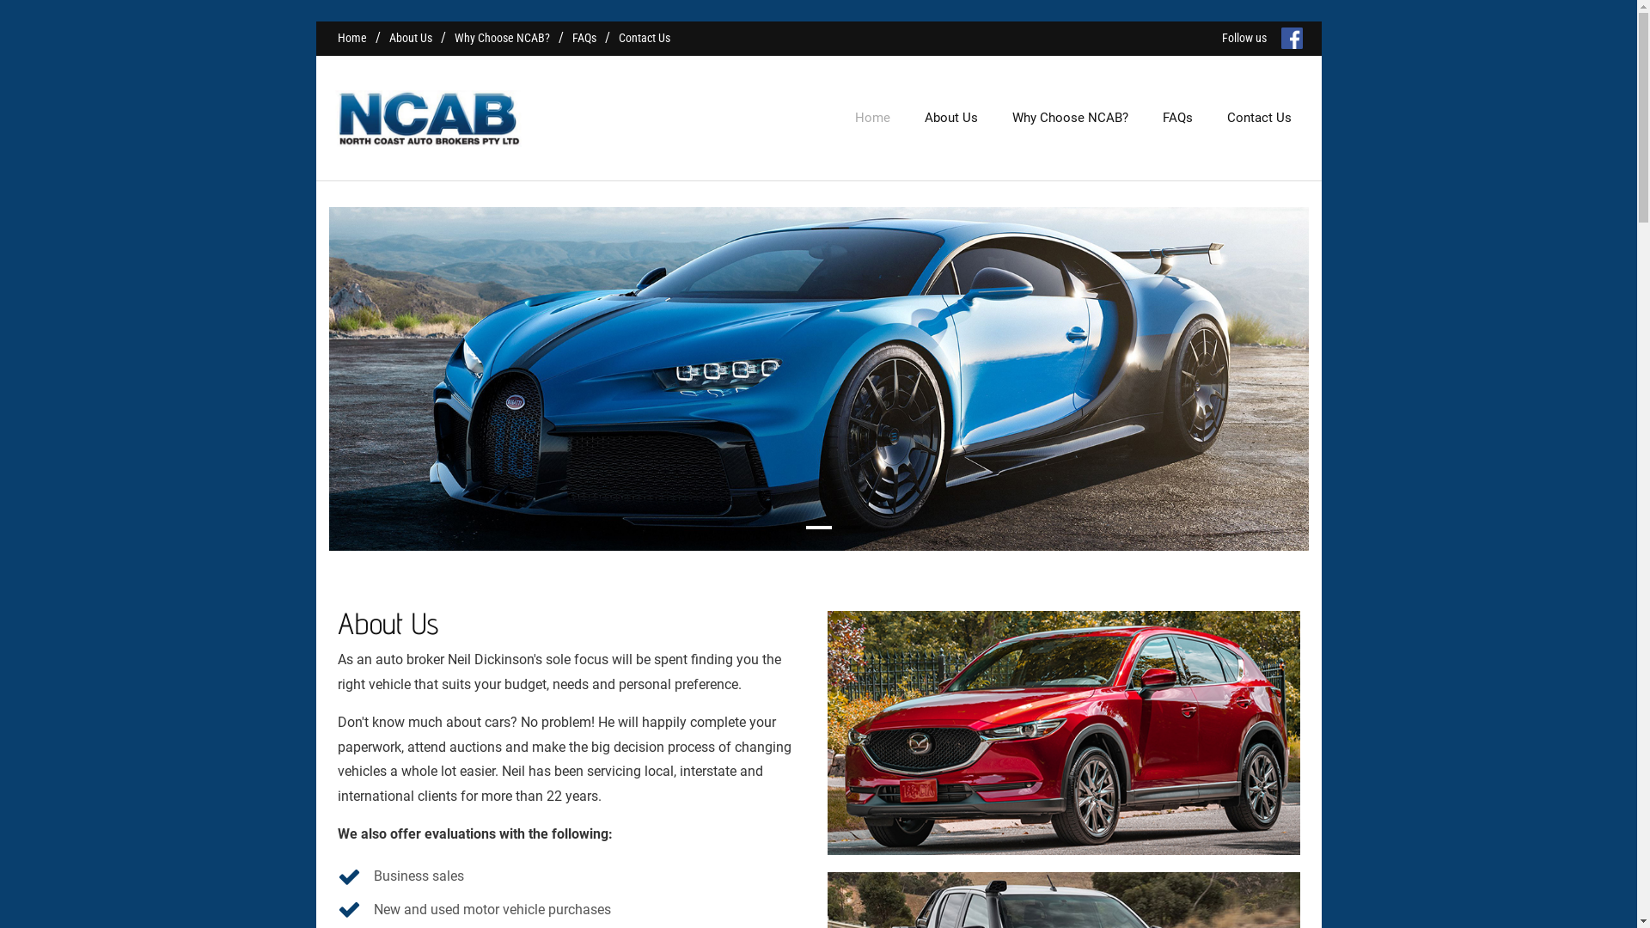 The height and width of the screenshot is (928, 1650). I want to click on Why Choose NCAB?, so click(502, 38).